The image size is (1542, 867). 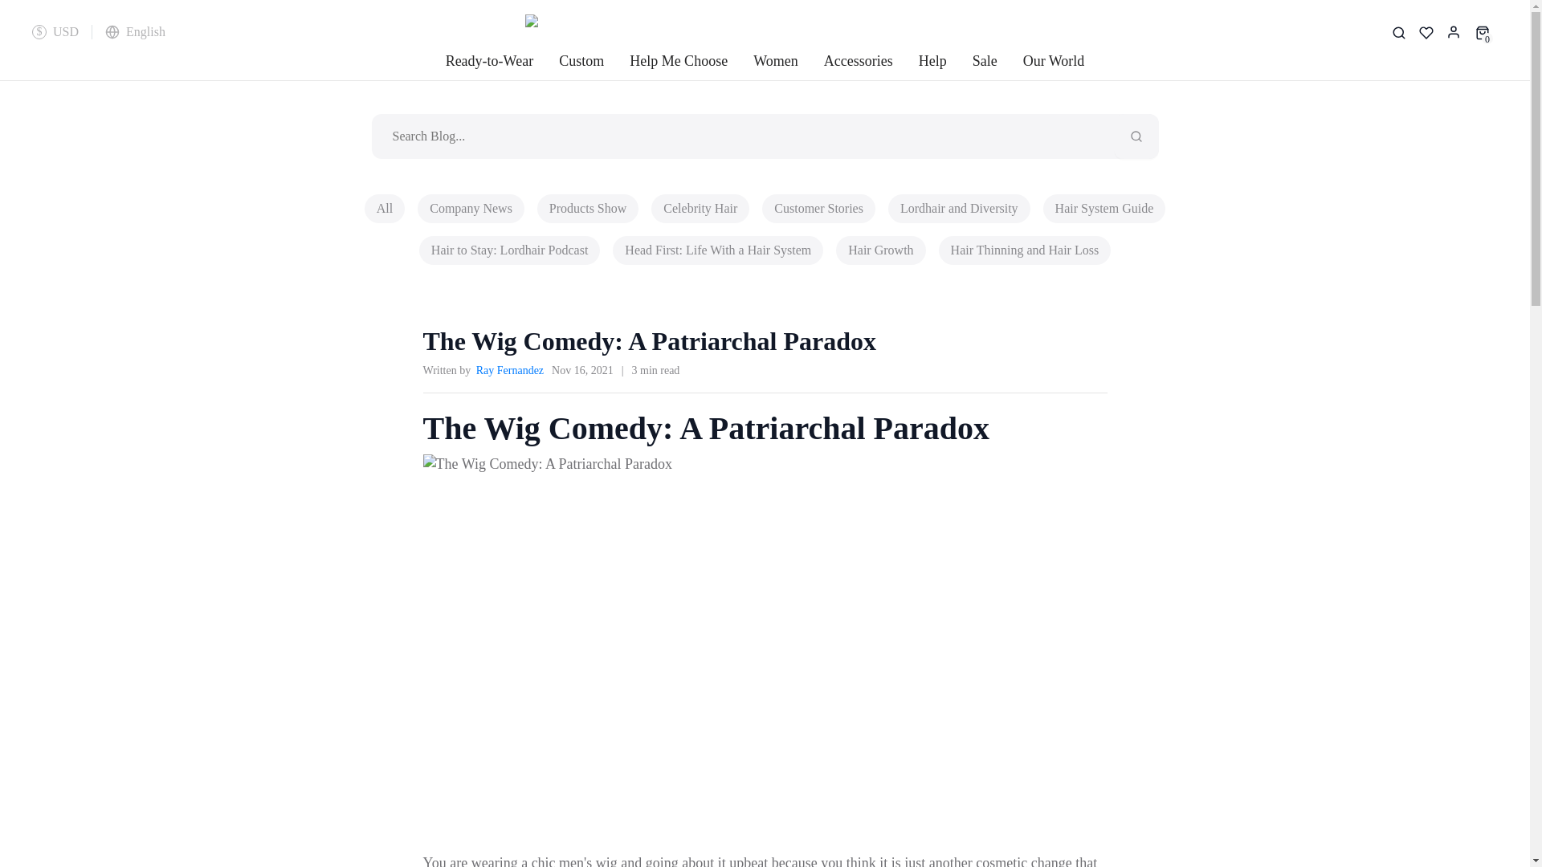 I want to click on Non Surgical Hair Replacement Systems, so click(x=775, y=31).